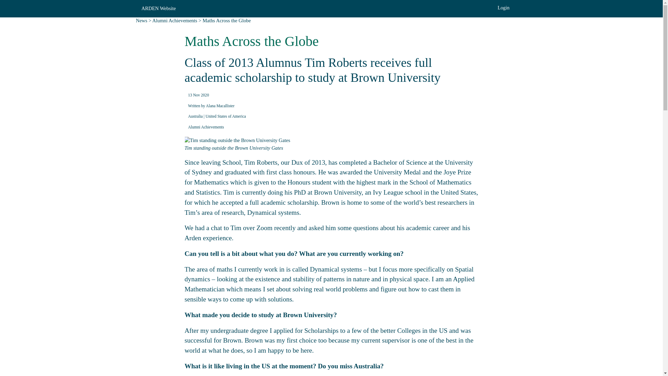  I want to click on Network, so click(462, 7).